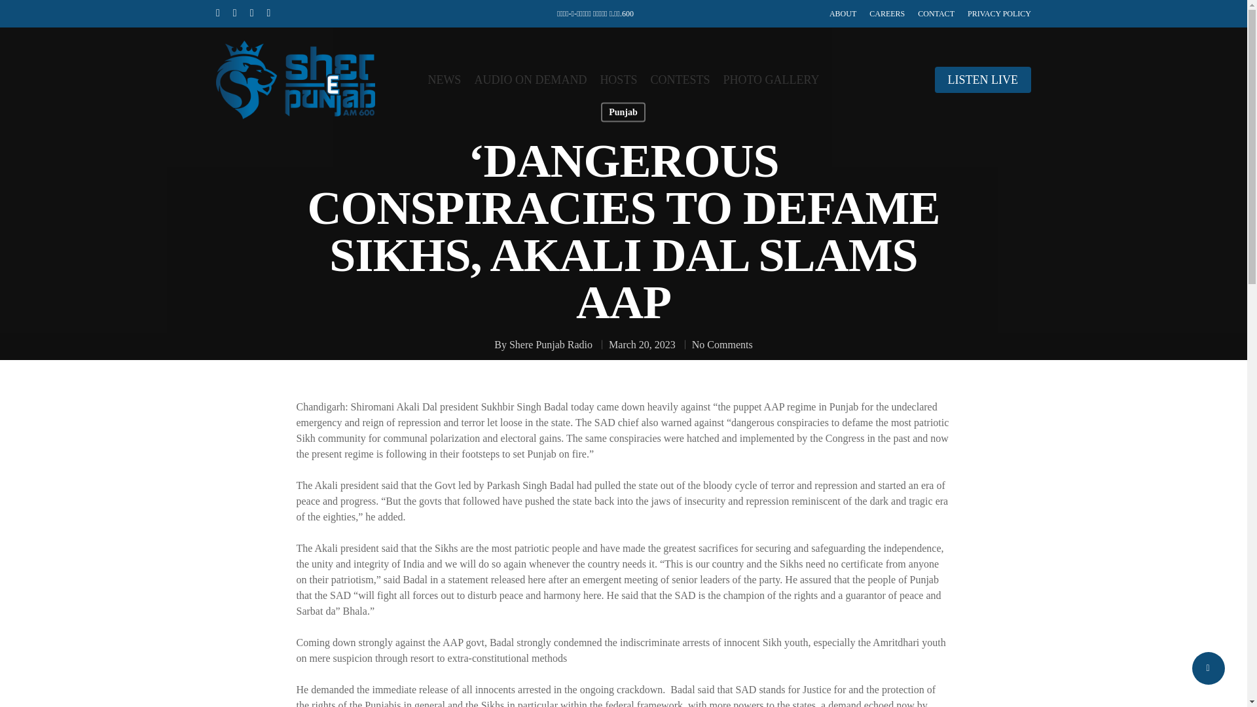 The height and width of the screenshot is (707, 1257). Describe the element at coordinates (843, 13) in the screenshot. I see `ABOUT` at that location.